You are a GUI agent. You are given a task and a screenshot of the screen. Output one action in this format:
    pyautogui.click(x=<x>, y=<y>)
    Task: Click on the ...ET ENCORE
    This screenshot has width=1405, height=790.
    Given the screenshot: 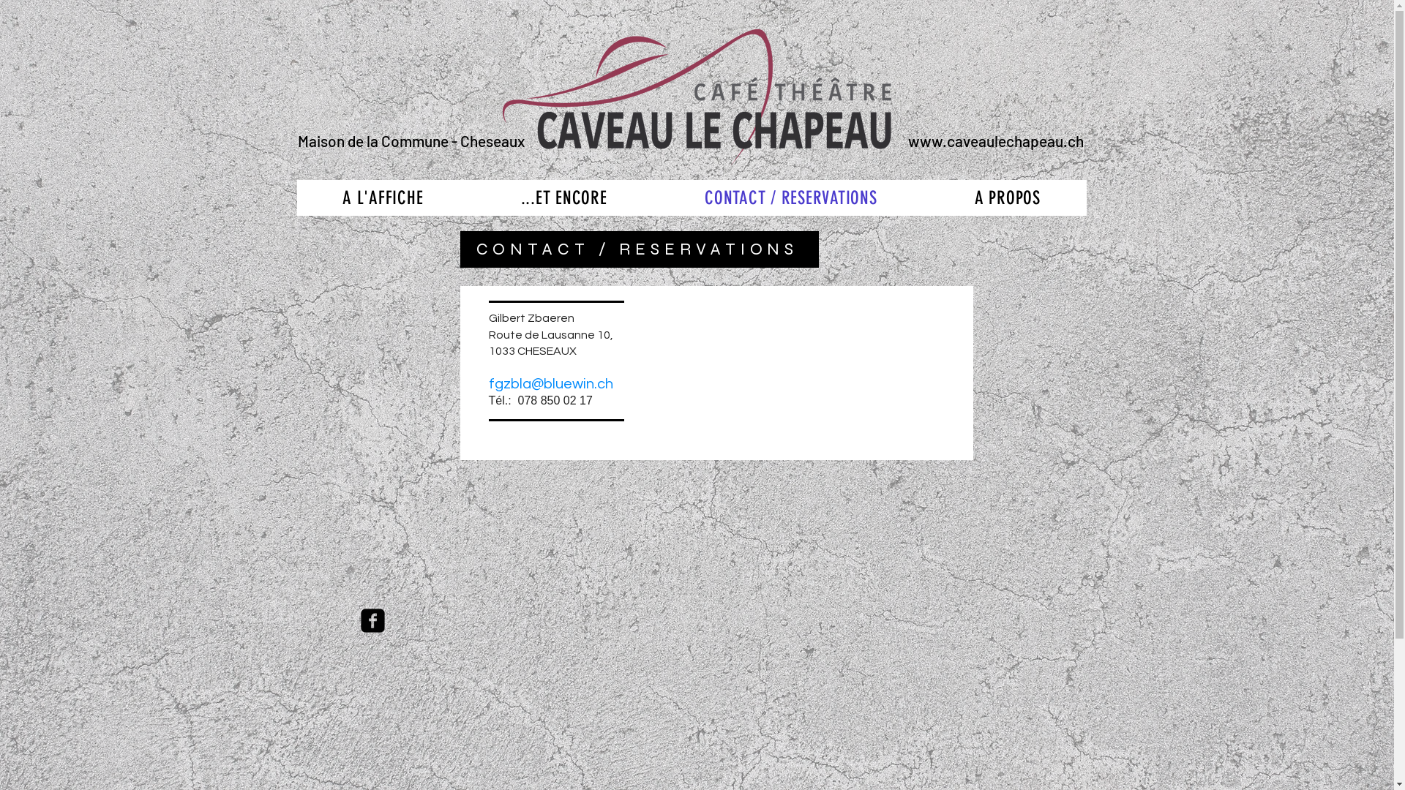 What is the action you would take?
    pyautogui.click(x=563, y=197)
    